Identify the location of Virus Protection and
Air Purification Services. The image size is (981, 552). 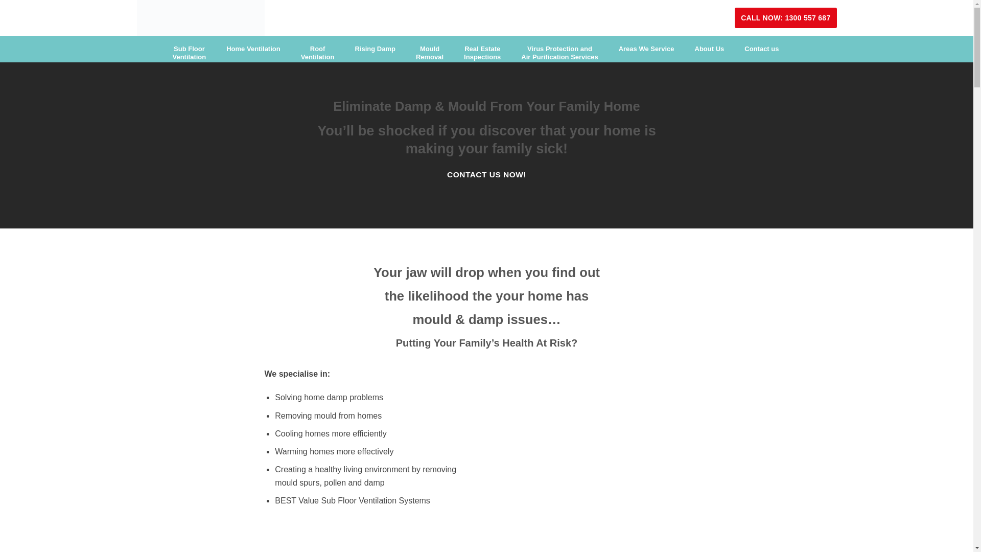
(559, 53).